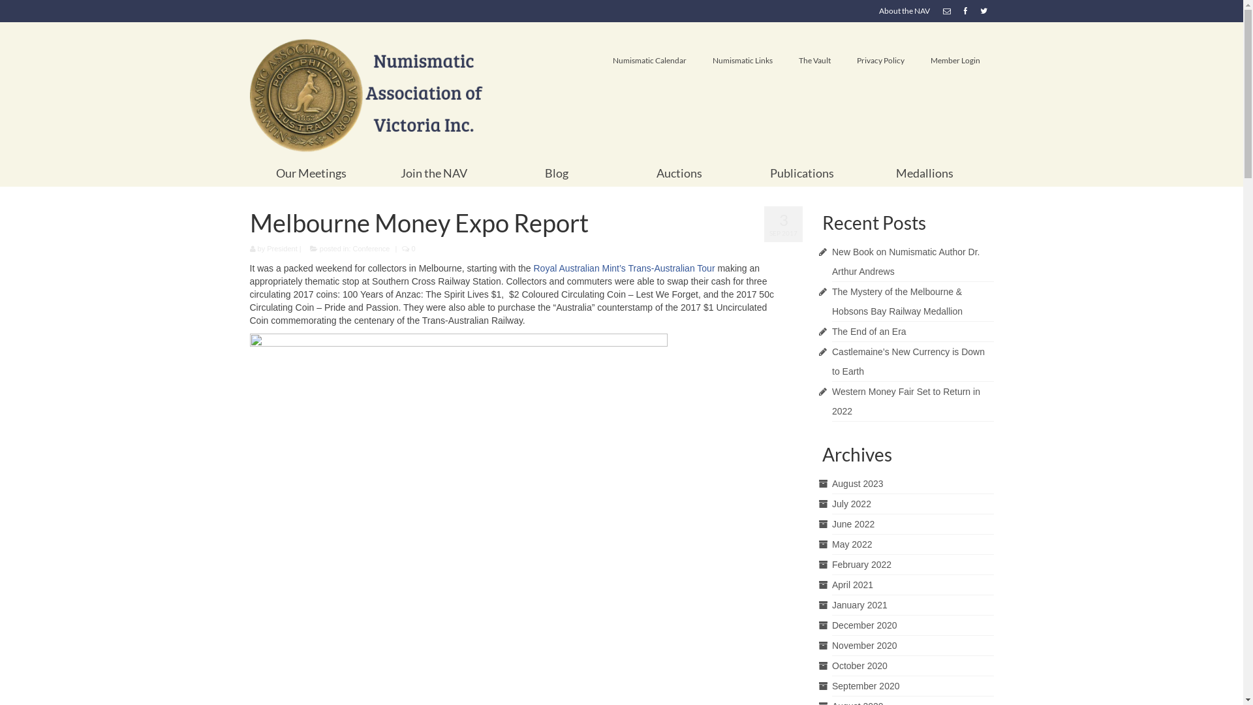 The image size is (1253, 705). I want to click on Our Meetings, so click(311, 173).